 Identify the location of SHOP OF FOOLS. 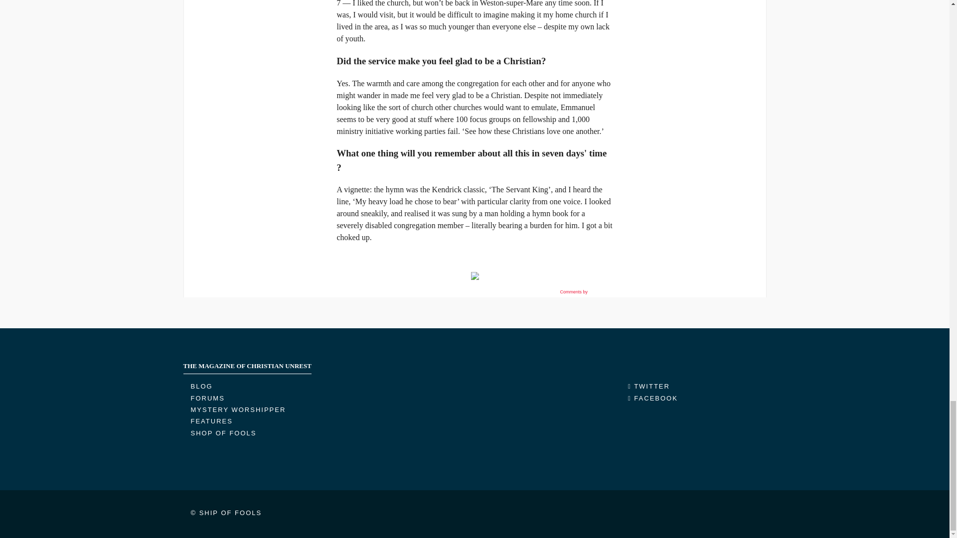
(223, 432).